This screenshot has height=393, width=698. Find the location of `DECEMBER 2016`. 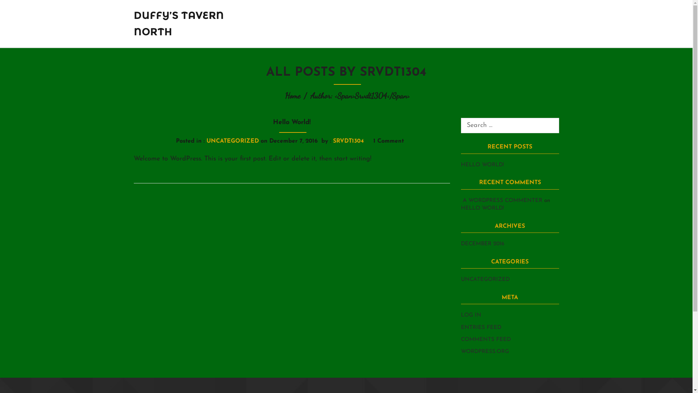

DECEMBER 2016 is located at coordinates (483, 244).